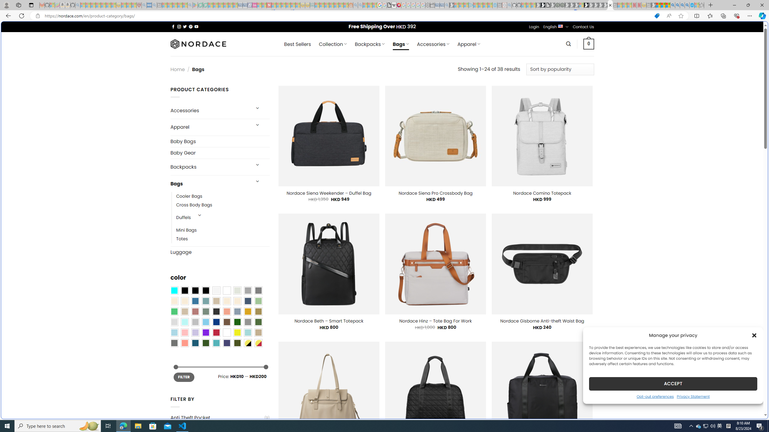  What do you see at coordinates (174, 291) in the screenshot?
I see `Aqua Blue` at bounding box center [174, 291].